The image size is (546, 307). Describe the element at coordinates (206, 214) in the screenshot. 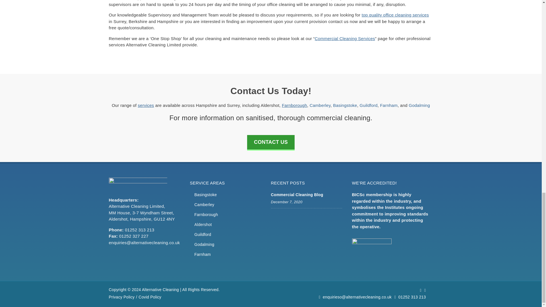

I see `Farnborough` at that location.